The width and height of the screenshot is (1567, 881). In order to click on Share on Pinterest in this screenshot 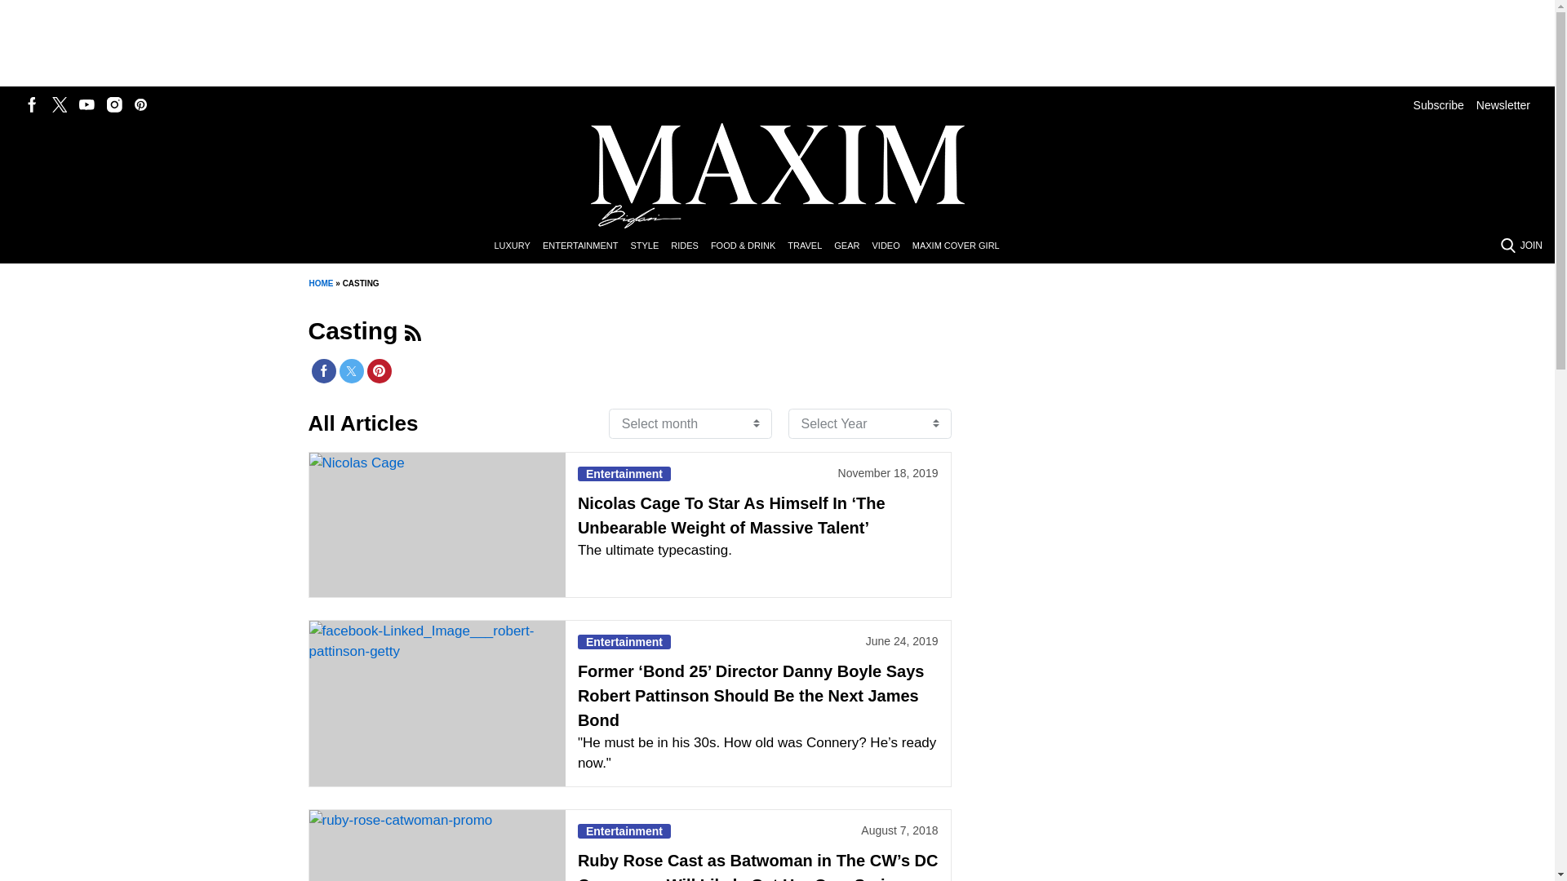, I will do `click(379, 370)`.